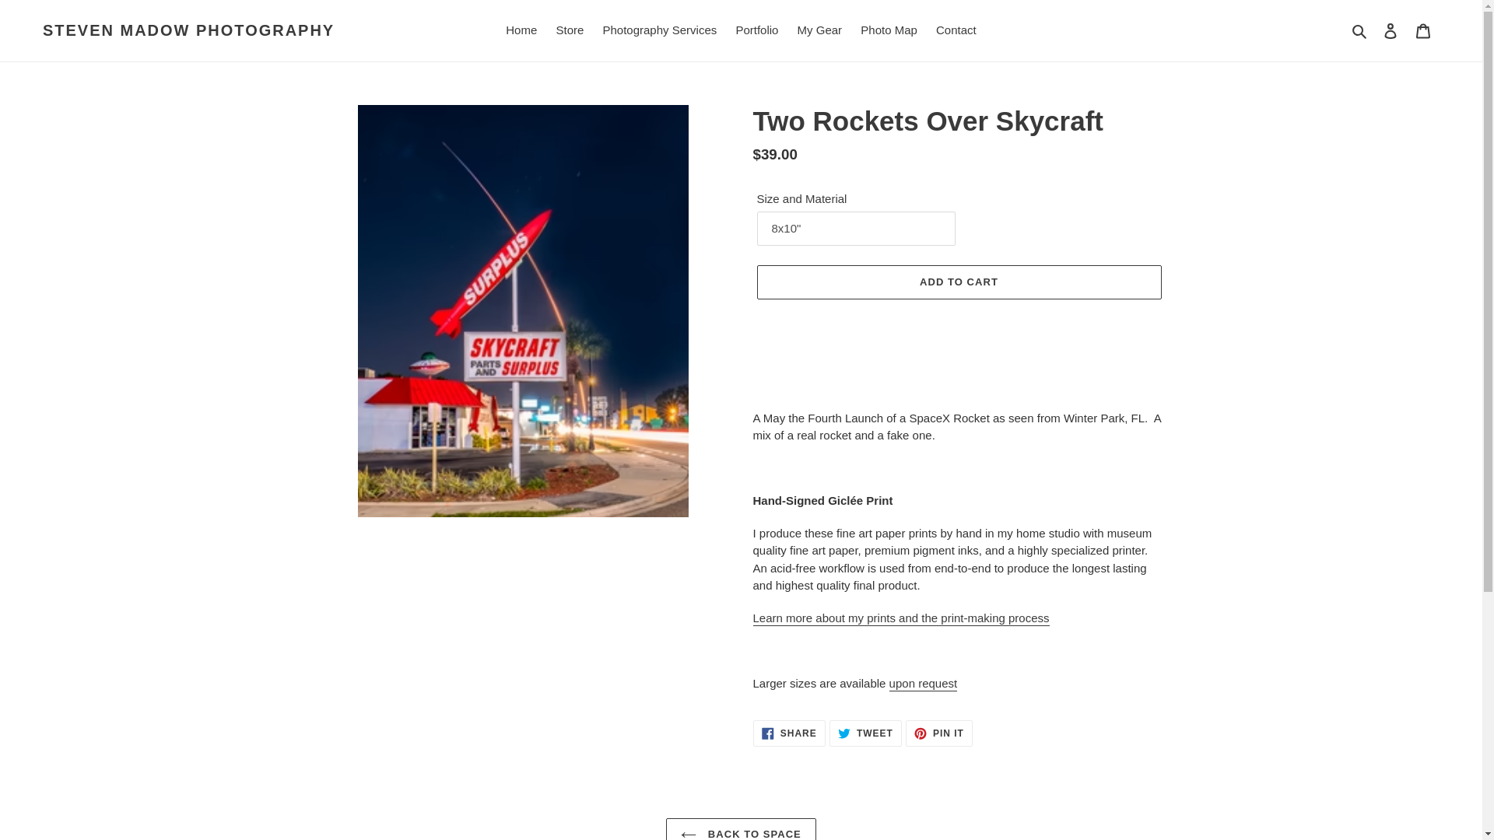  What do you see at coordinates (521, 30) in the screenshot?
I see `Home` at bounding box center [521, 30].